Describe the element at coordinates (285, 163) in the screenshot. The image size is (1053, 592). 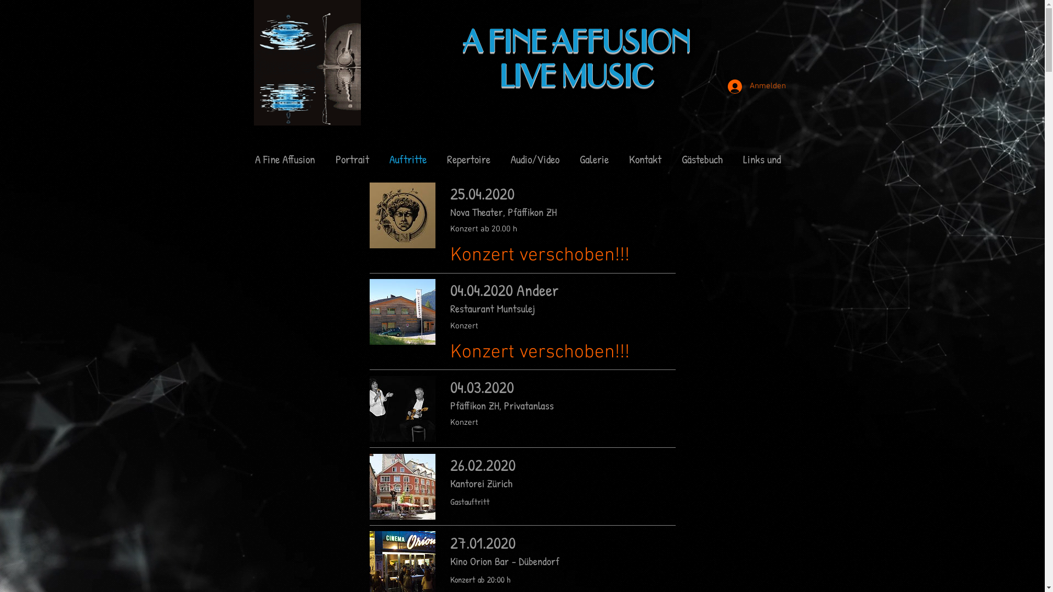
I see `A Fine Affusion` at that location.